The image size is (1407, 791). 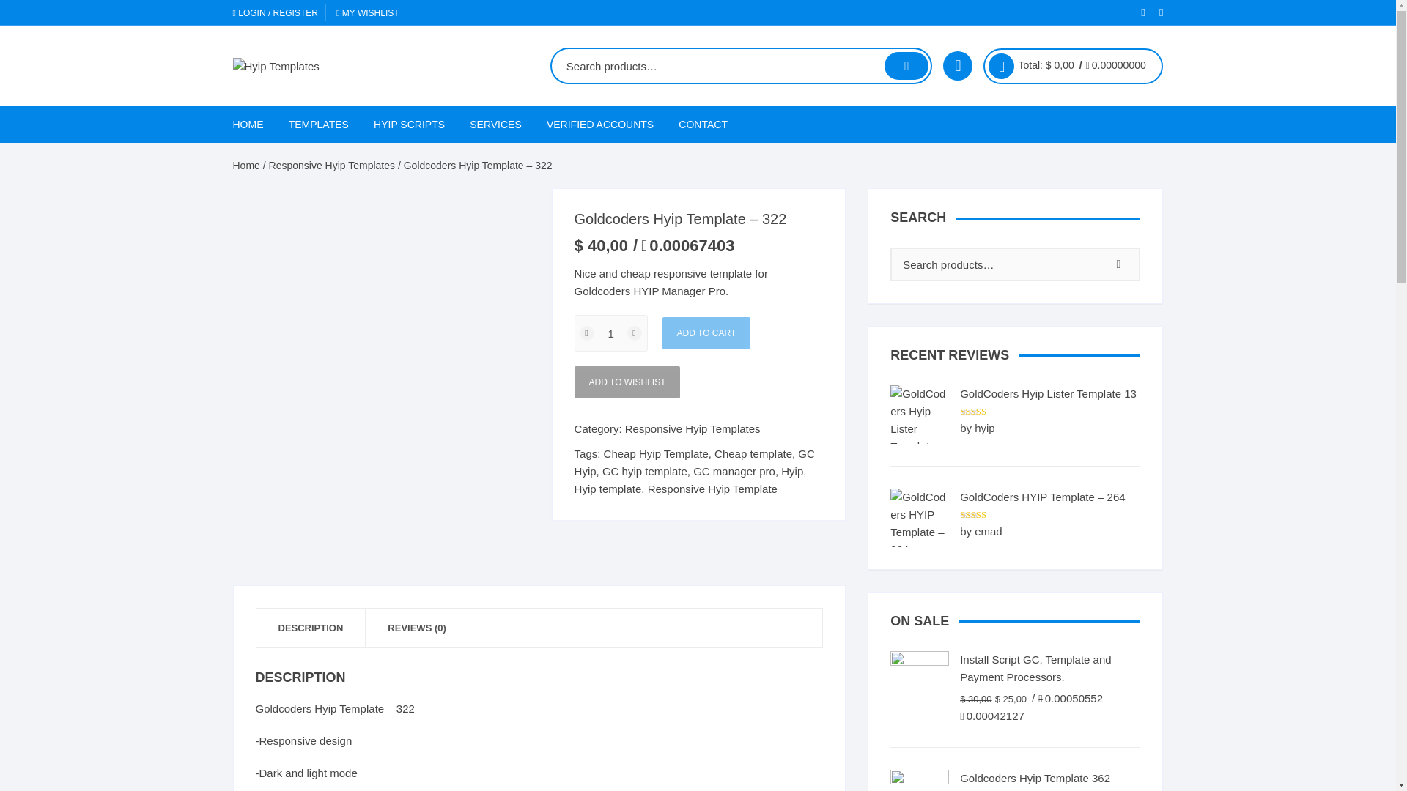 I want to click on VERIFIED ACCOUNTS, so click(x=599, y=125).